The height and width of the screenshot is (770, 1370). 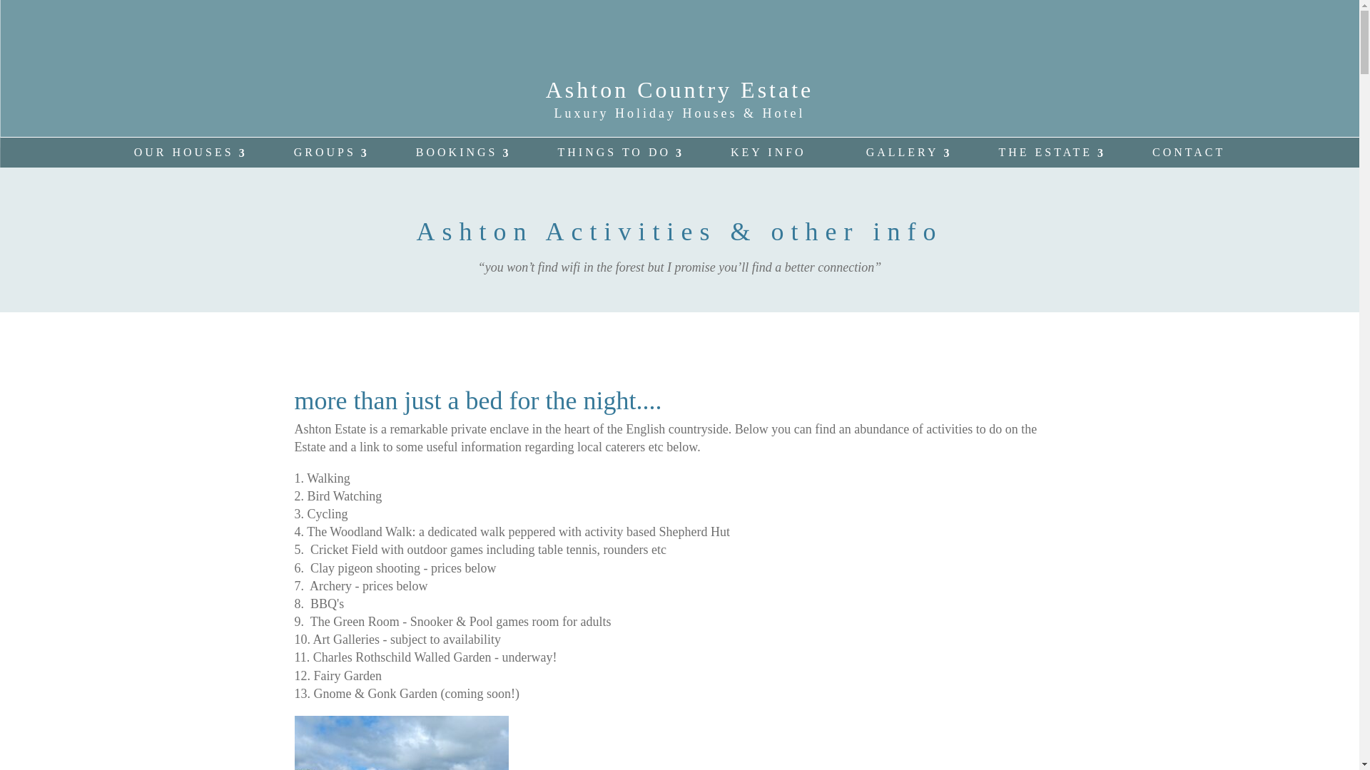 What do you see at coordinates (184, 153) in the screenshot?
I see `OUR HOUSES` at bounding box center [184, 153].